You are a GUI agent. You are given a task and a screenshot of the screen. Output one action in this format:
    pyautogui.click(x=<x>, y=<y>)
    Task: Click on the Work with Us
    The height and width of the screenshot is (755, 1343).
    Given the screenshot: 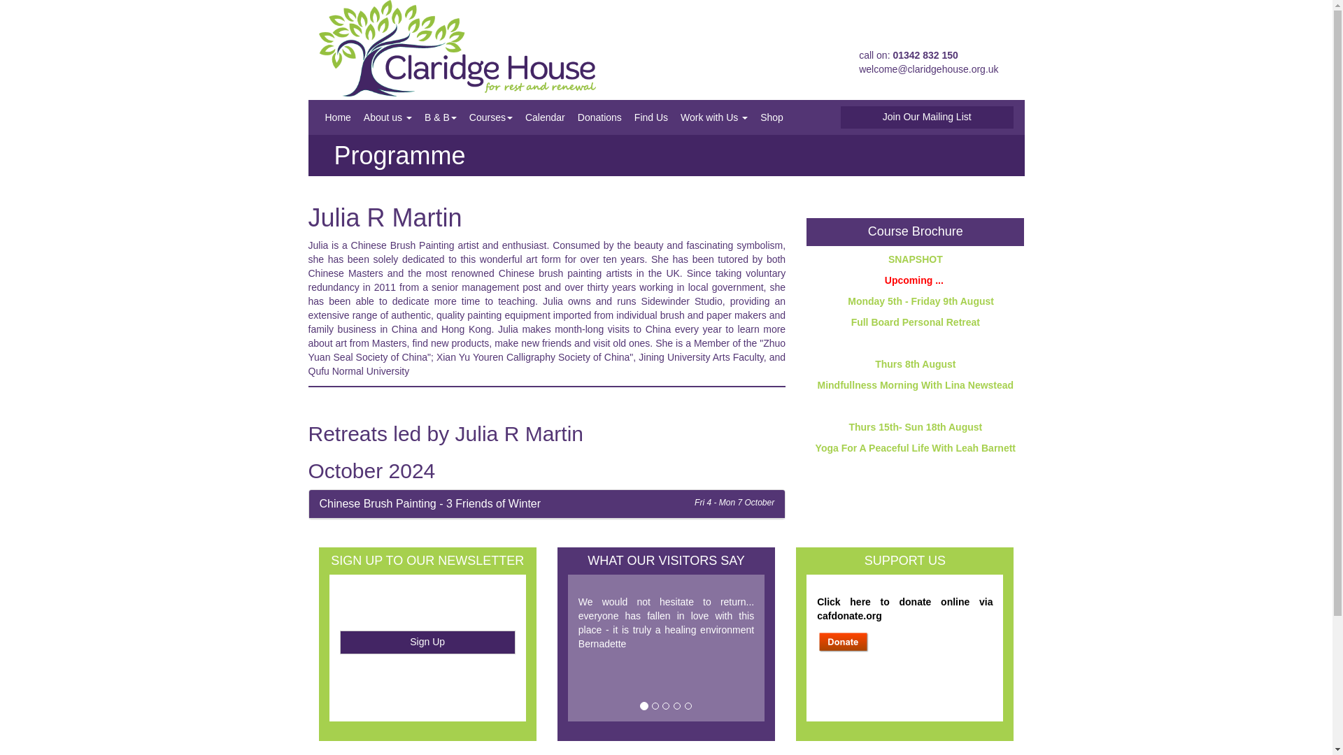 What is the action you would take?
    pyautogui.click(x=713, y=117)
    